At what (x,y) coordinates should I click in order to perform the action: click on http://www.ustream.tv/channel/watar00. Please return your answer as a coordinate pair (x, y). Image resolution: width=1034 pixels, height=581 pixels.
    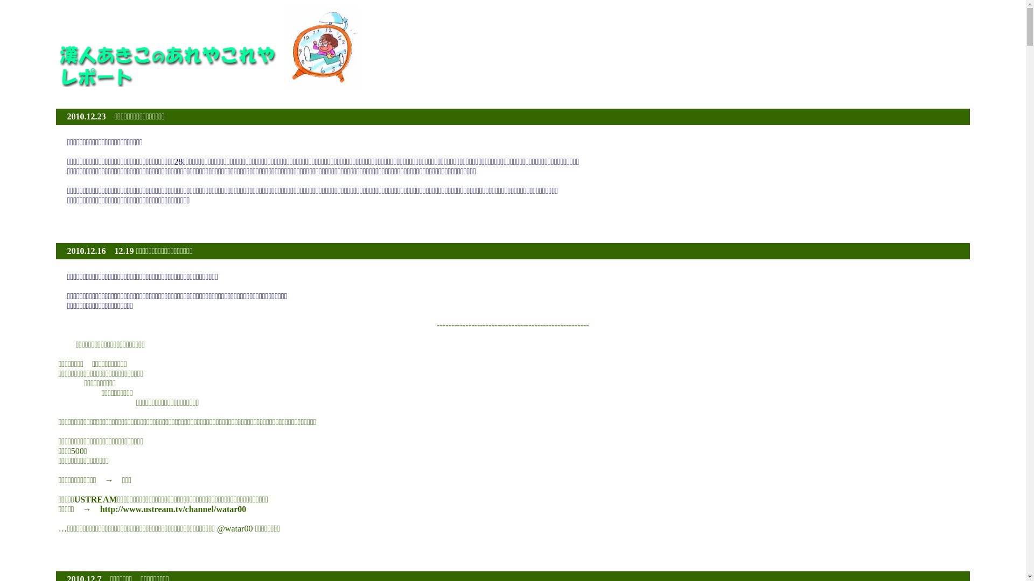
    Looking at the image, I should click on (173, 509).